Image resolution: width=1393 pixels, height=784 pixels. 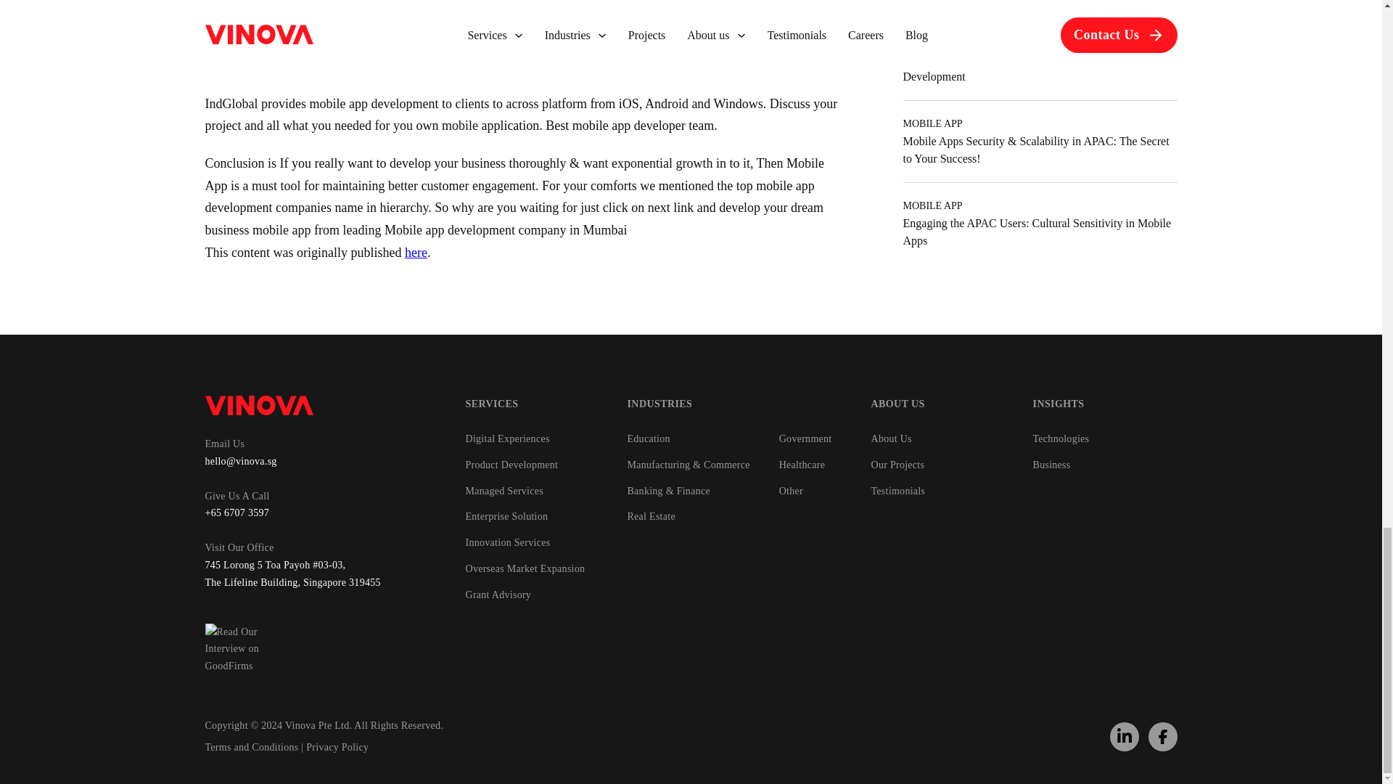 I want to click on Linkedin, so click(x=1124, y=736).